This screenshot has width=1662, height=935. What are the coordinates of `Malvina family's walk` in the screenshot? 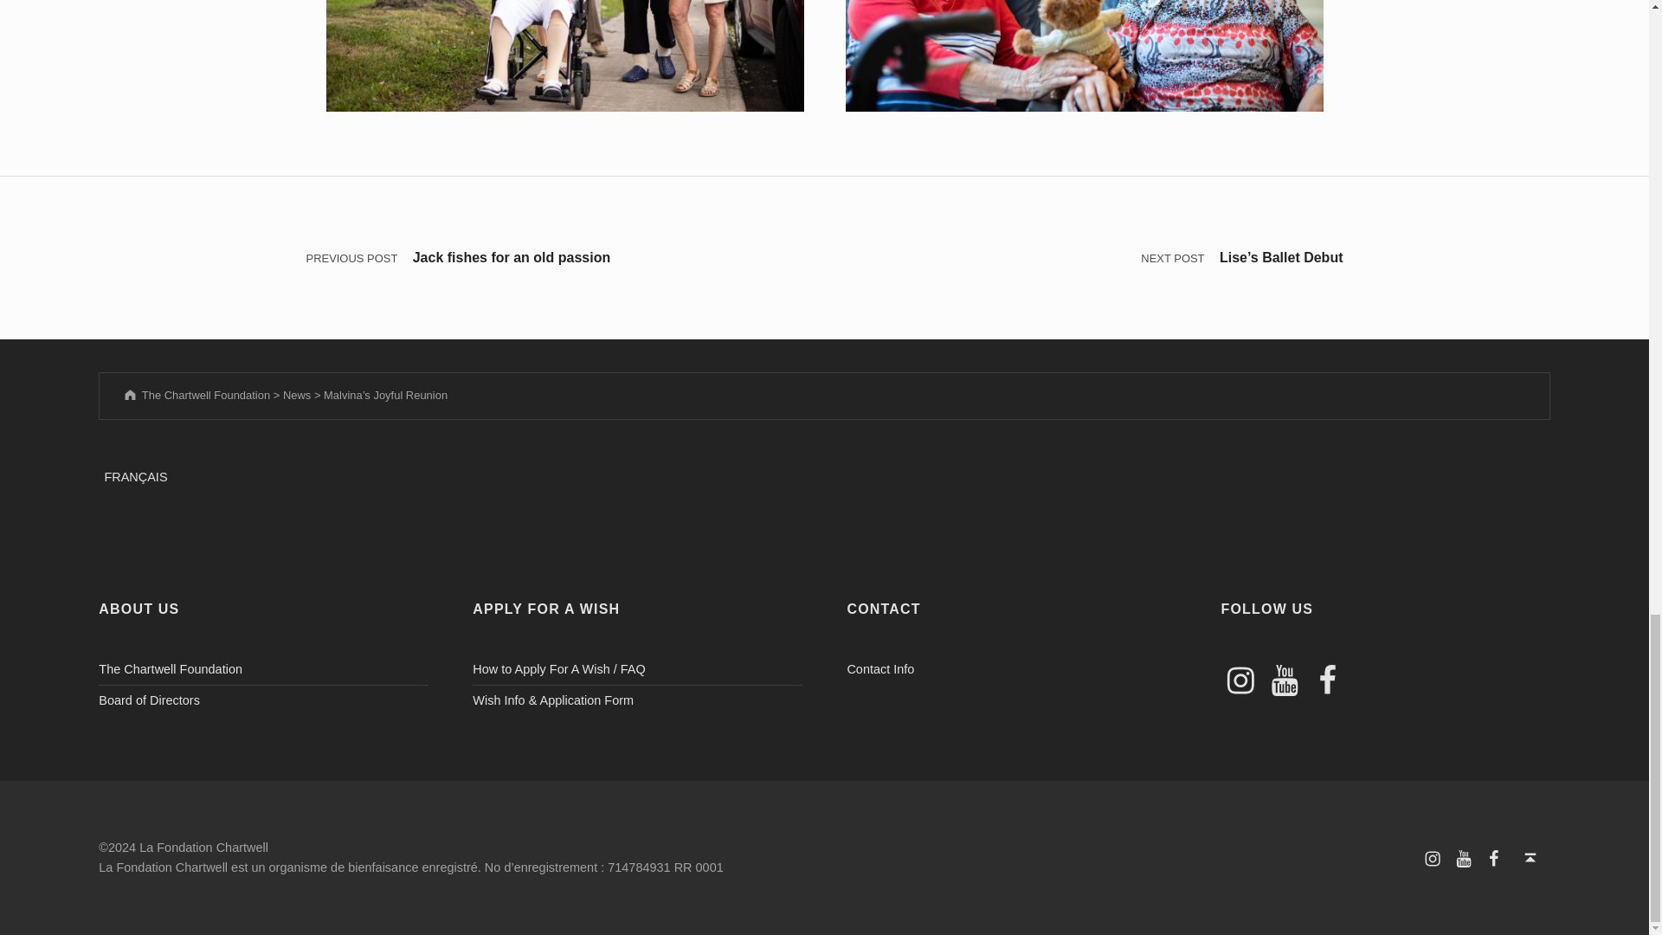 It's located at (564, 55).